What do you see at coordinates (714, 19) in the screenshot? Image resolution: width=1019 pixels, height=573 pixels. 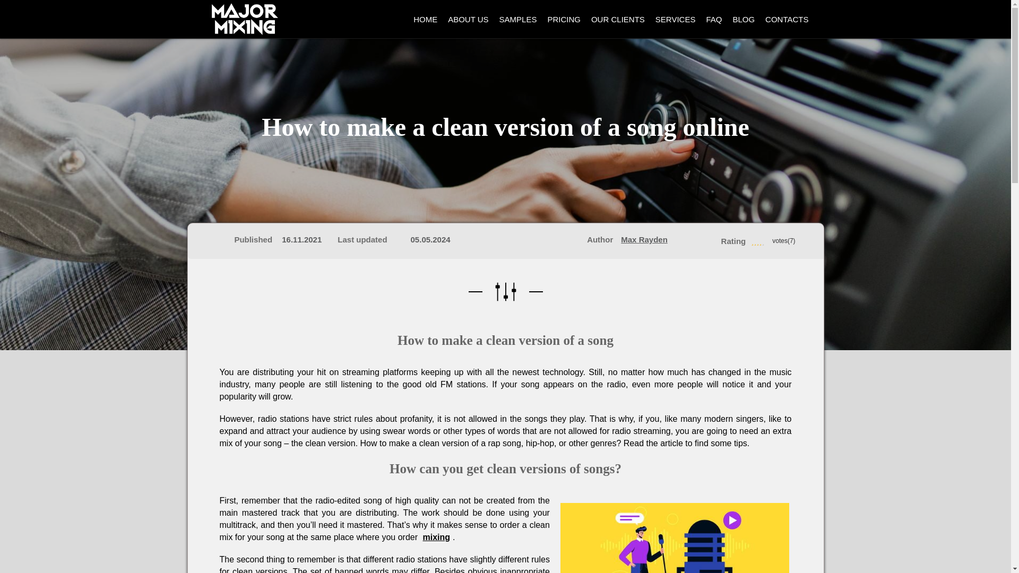 I see `FAQ` at bounding box center [714, 19].